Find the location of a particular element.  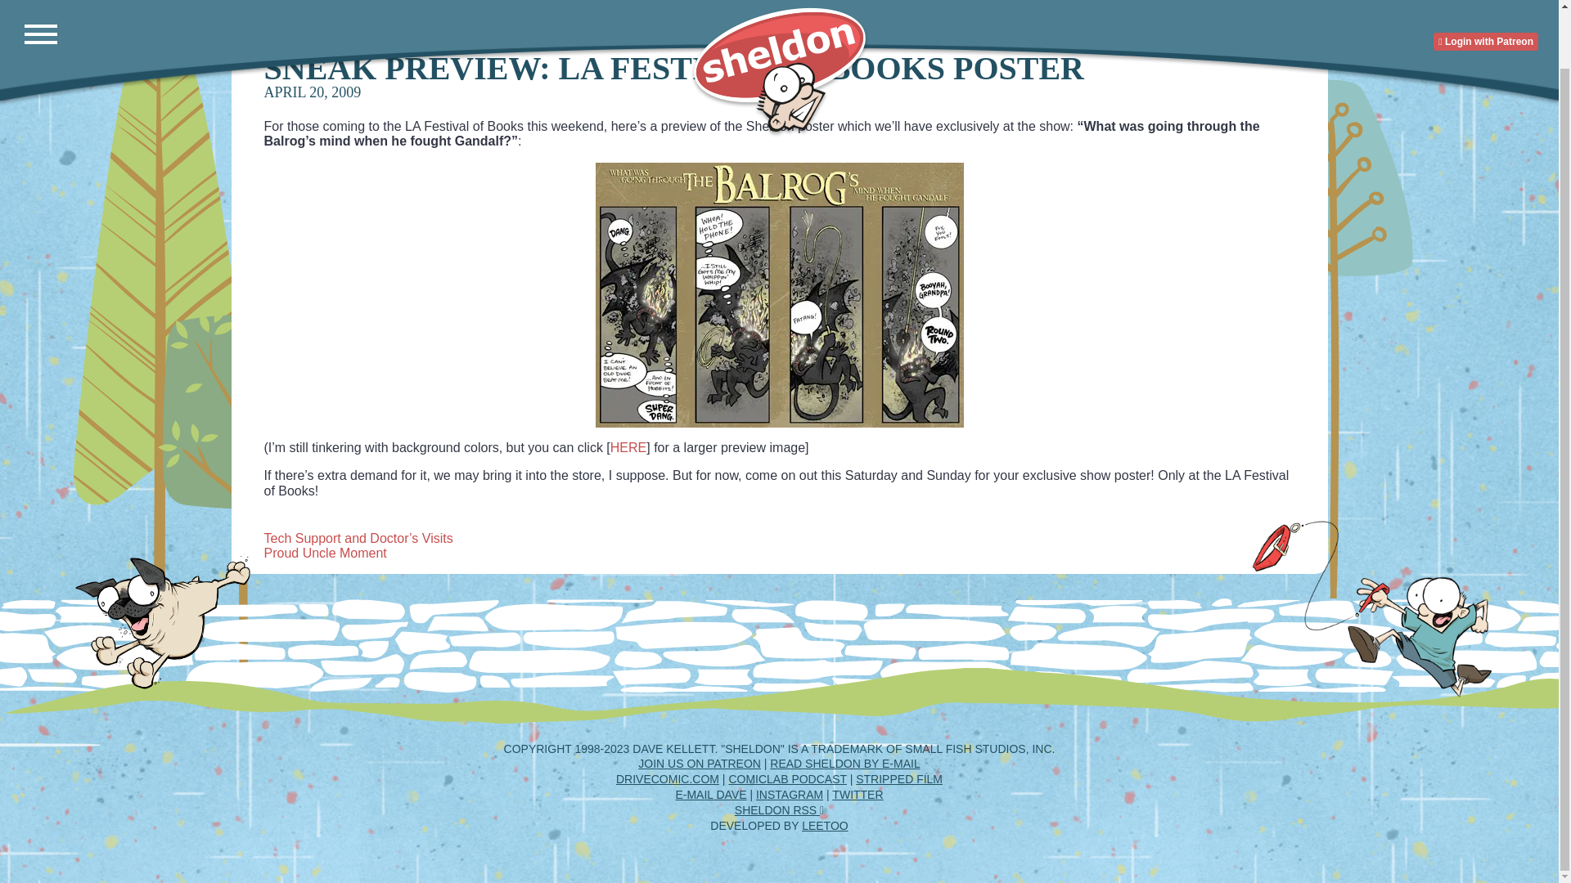

SHELDON RSS is located at coordinates (779, 809).